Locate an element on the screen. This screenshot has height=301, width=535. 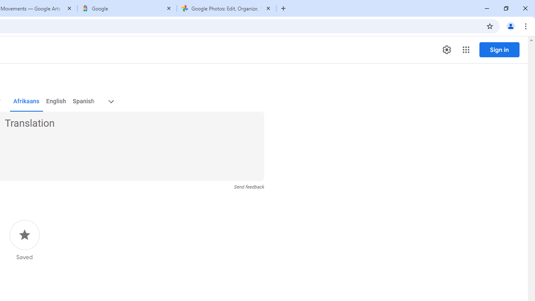
Afrikaans is located at coordinates (26, 101).